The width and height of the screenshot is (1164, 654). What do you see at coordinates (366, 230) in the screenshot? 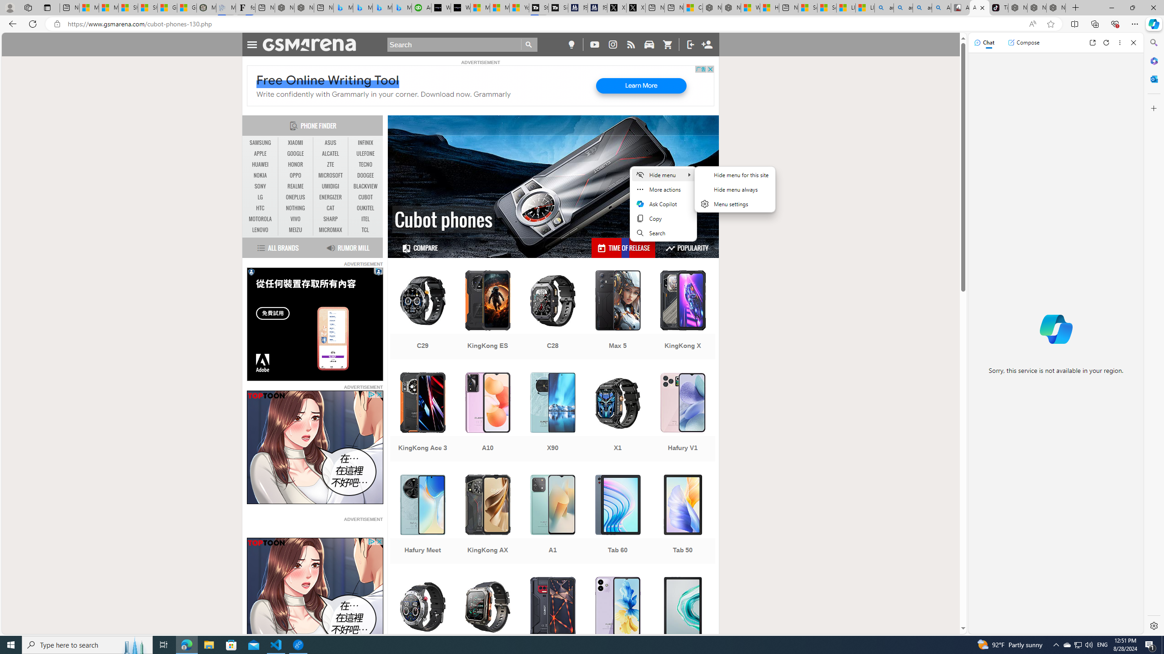
I see `TCL` at bounding box center [366, 230].